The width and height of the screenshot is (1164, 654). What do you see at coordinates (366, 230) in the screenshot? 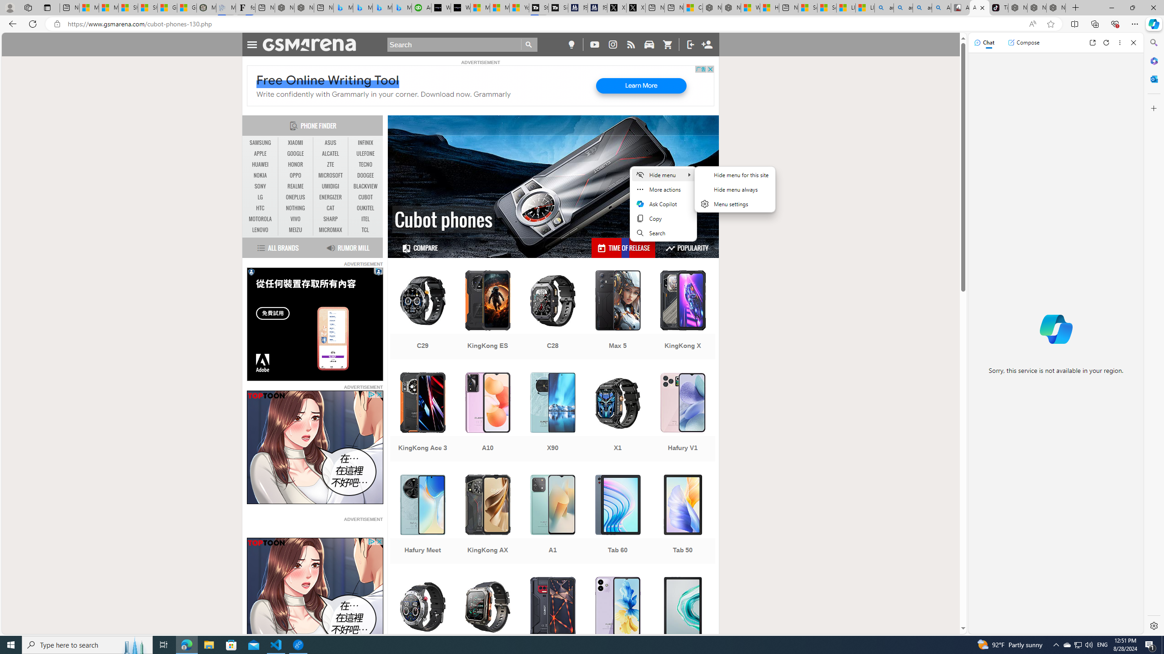
I see `TCL` at bounding box center [366, 230].